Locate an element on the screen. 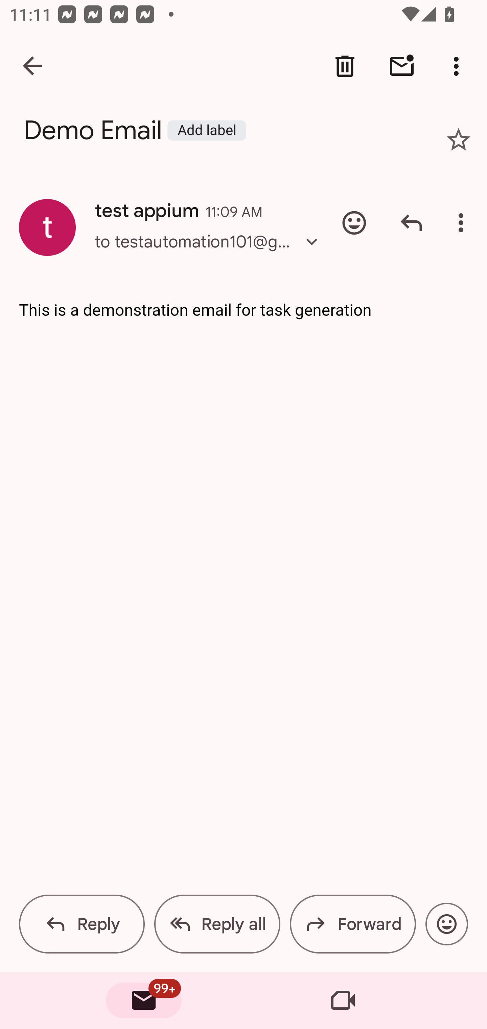 The height and width of the screenshot is (1029, 487). Delete is located at coordinates (345, 66).